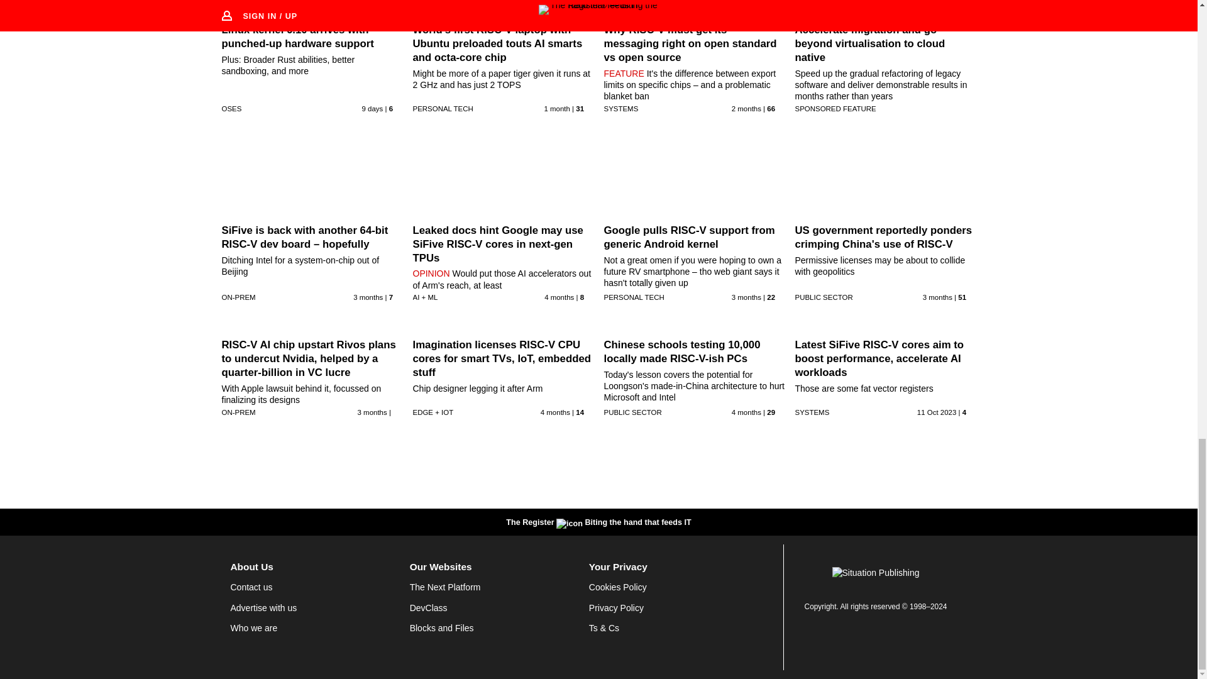 The height and width of the screenshot is (679, 1207). I want to click on 24 Apr 2024 2:16, so click(937, 297).